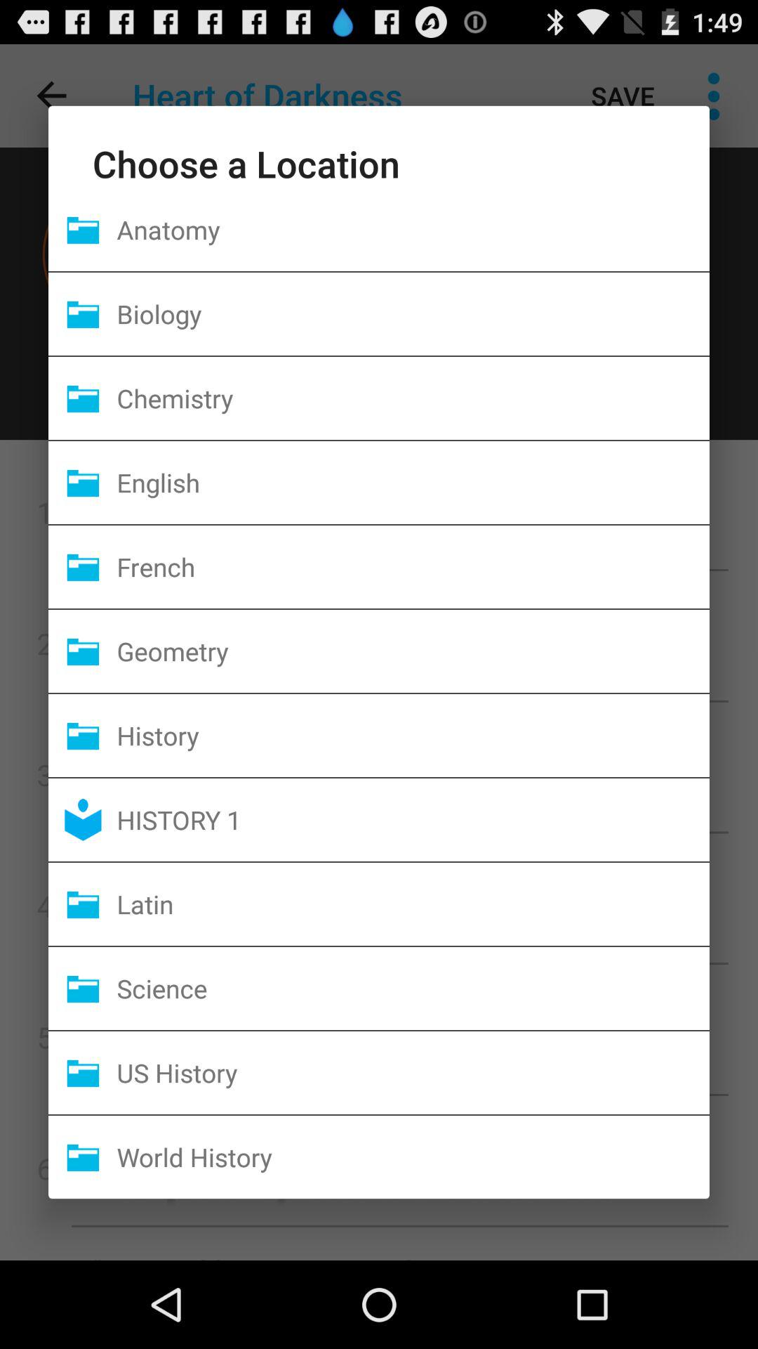 The image size is (758, 1349). I want to click on jump until the anatomy item, so click(413, 229).